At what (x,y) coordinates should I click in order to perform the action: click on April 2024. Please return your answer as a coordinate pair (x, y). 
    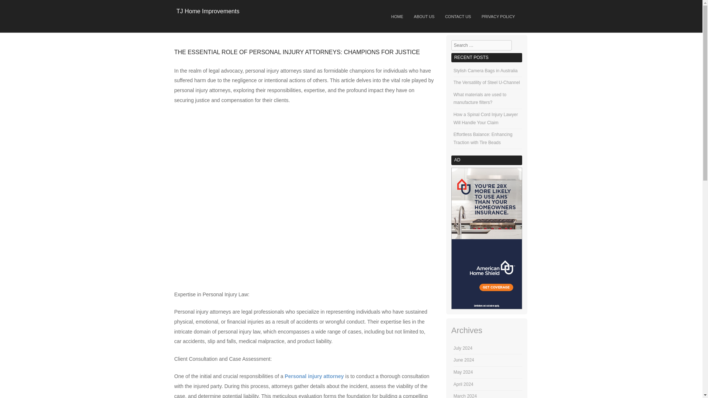
    Looking at the image, I should click on (464, 384).